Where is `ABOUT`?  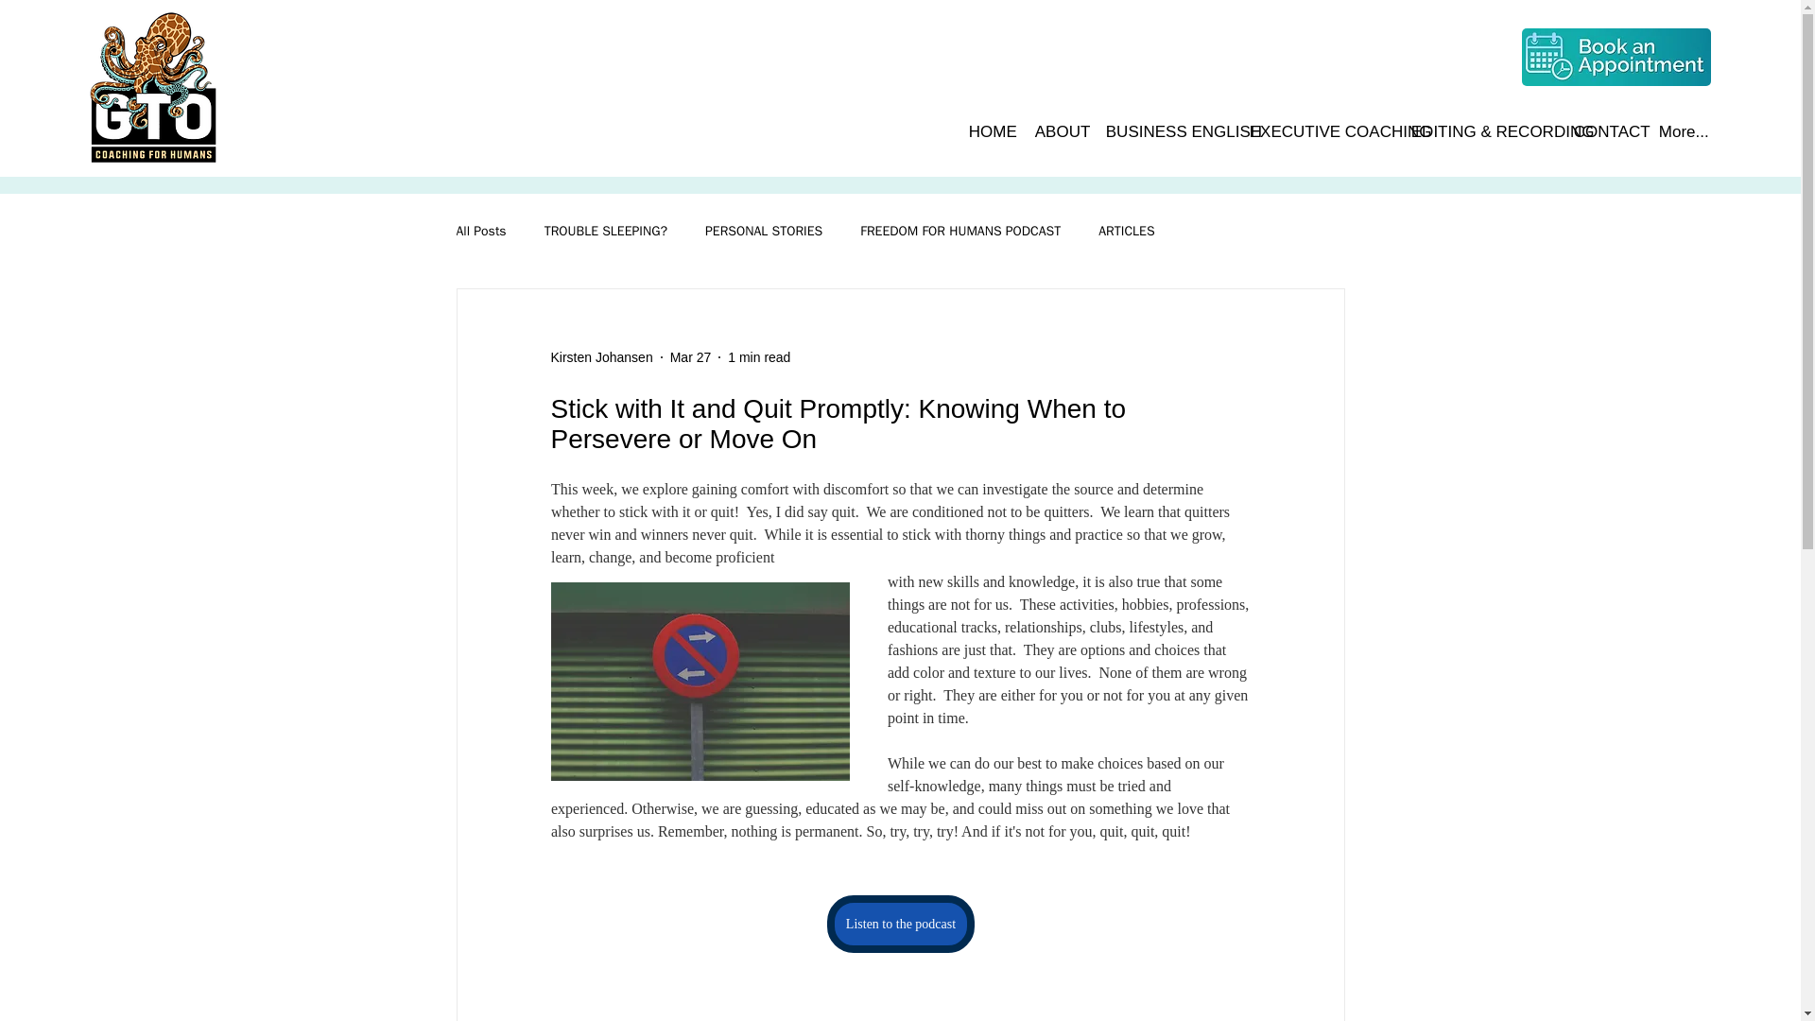 ABOUT is located at coordinates (1056, 131).